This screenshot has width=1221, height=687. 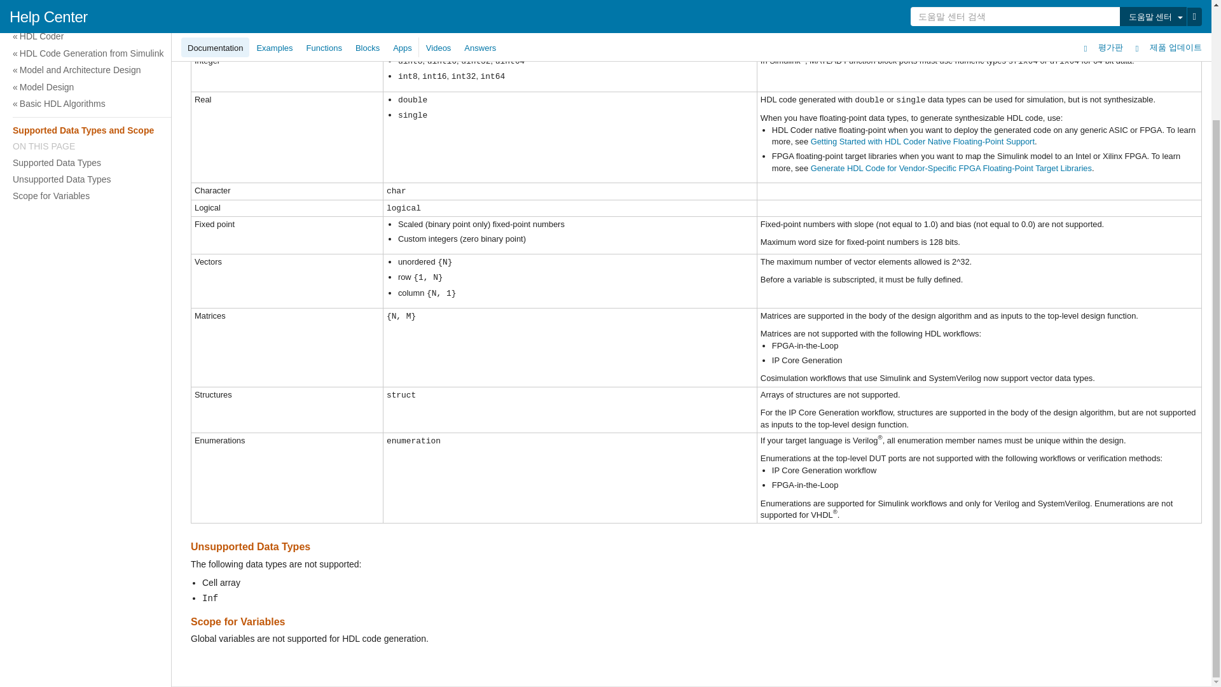 What do you see at coordinates (604, 130) in the screenshot?
I see `Supported Data Types and Scope` at bounding box center [604, 130].